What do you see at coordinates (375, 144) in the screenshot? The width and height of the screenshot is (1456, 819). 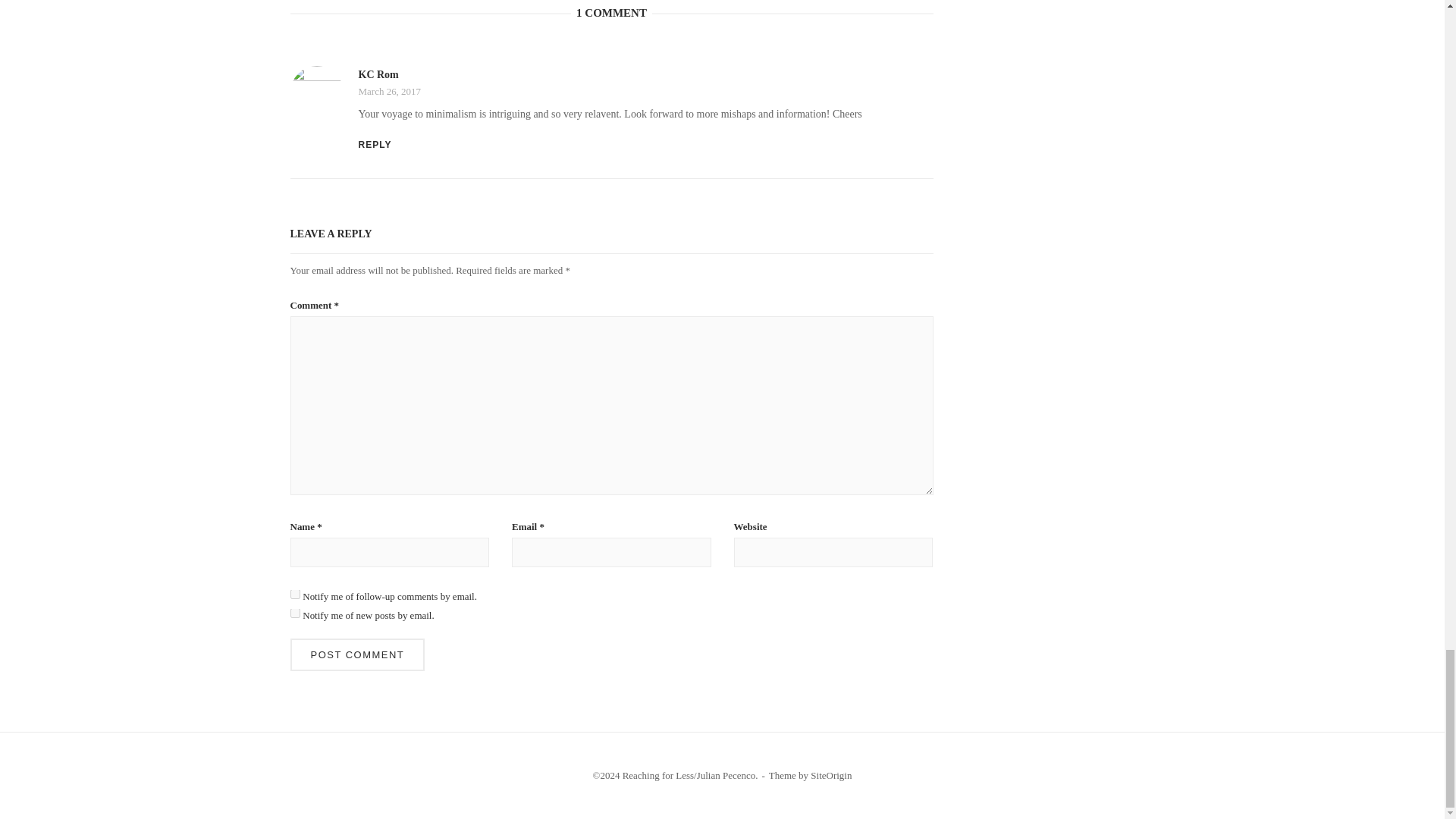 I see `REPLY` at bounding box center [375, 144].